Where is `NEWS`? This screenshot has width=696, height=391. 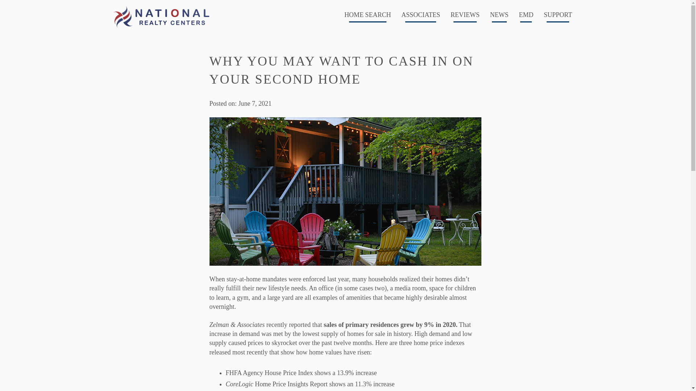
NEWS is located at coordinates (499, 17).